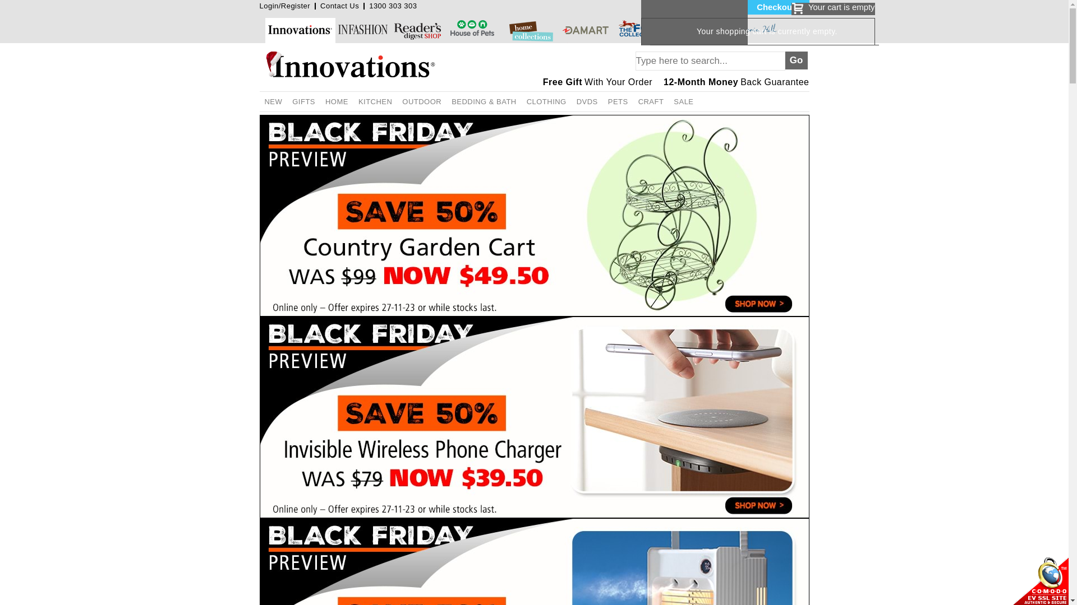 This screenshot has height=605, width=1077. I want to click on Checkout >, so click(778, 7).